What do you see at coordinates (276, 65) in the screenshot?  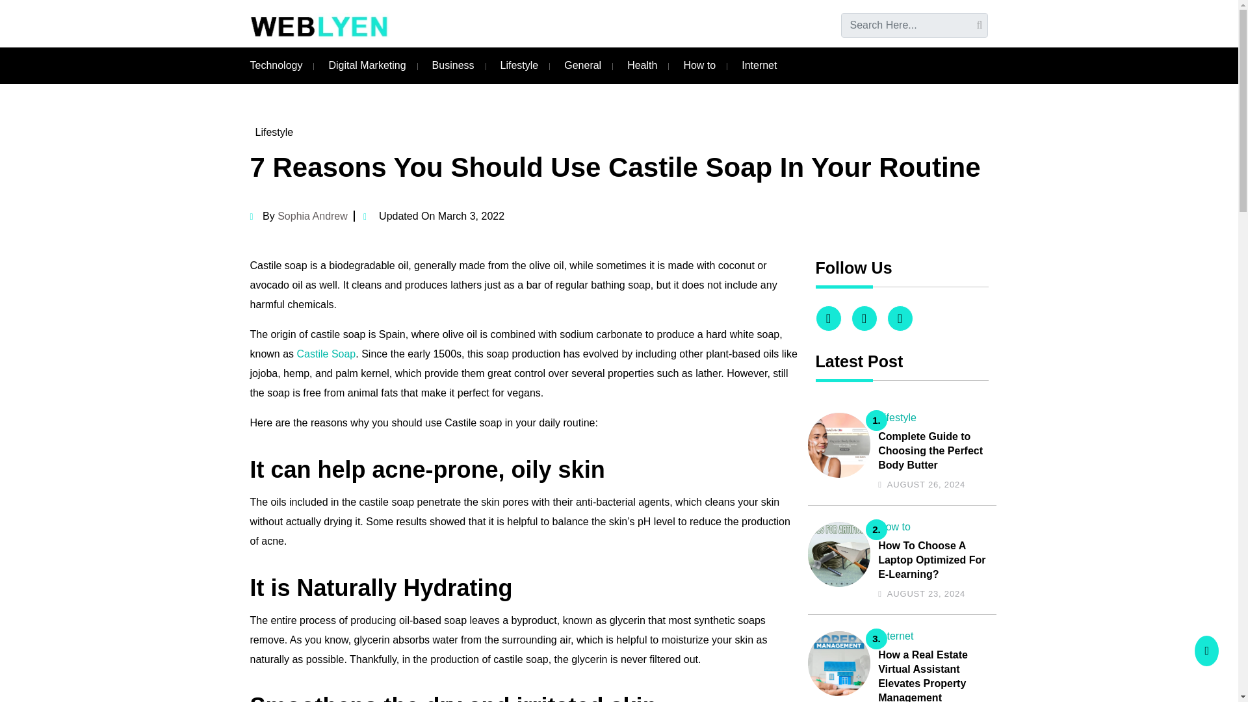 I see `Technology` at bounding box center [276, 65].